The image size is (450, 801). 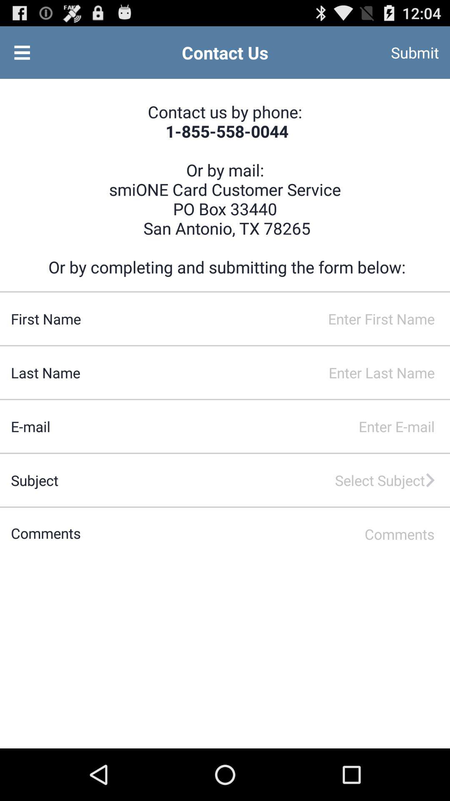 What do you see at coordinates (250, 426) in the screenshot?
I see `enter email space` at bounding box center [250, 426].